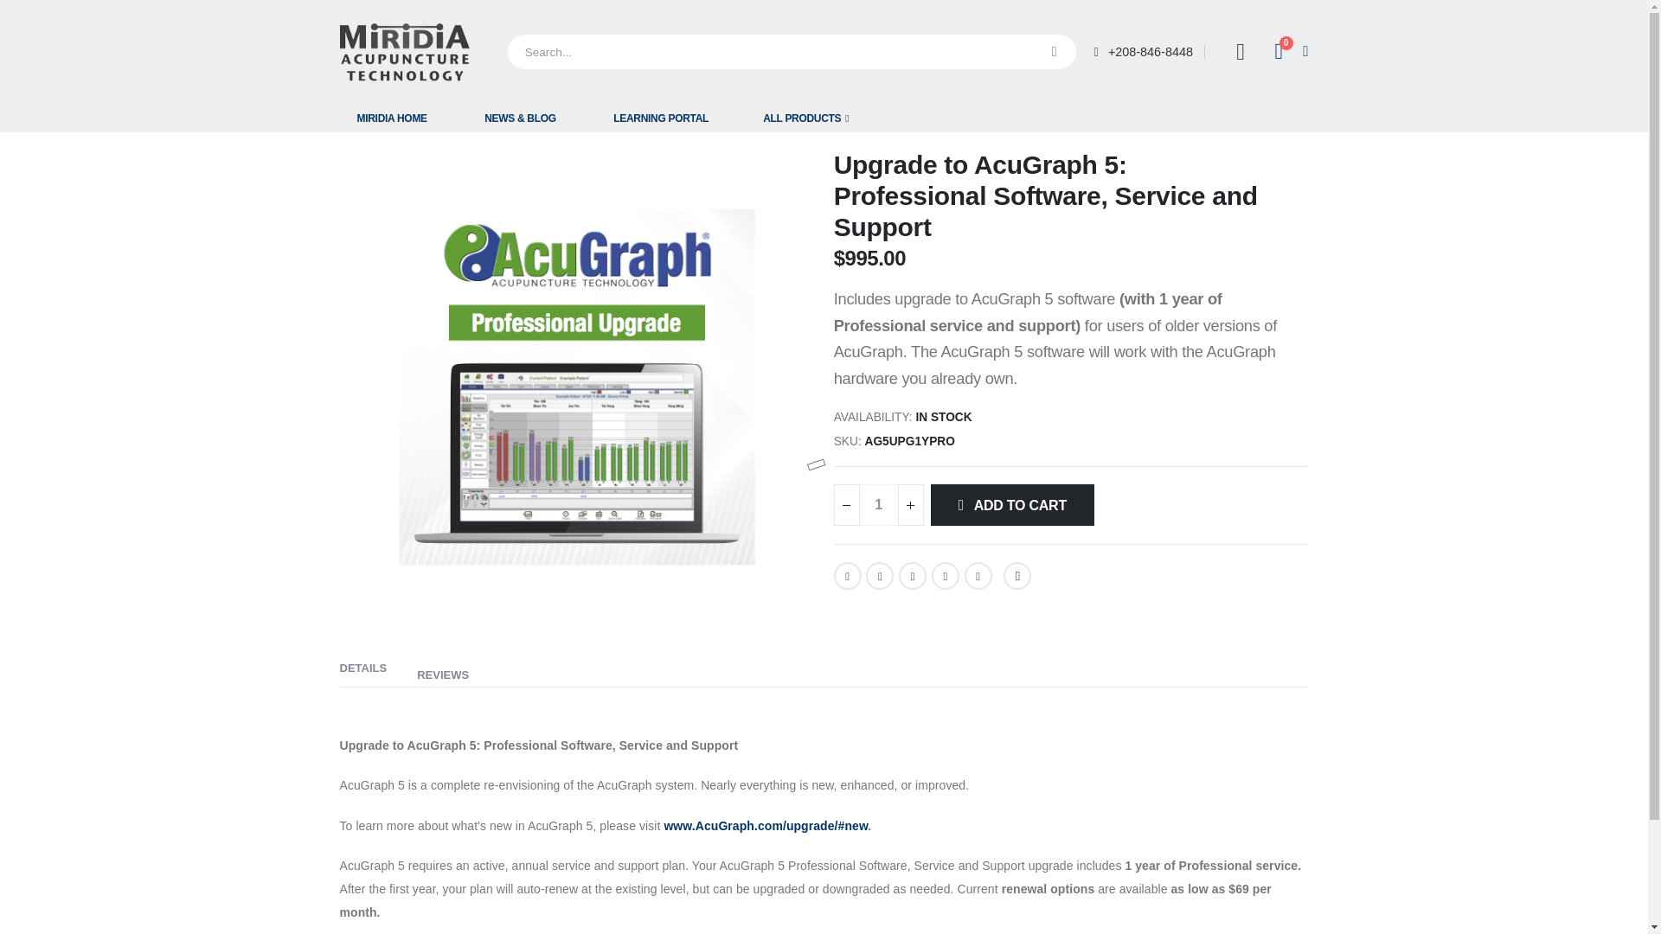  What do you see at coordinates (879, 505) in the screenshot?
I see `LEARNING PORTAL` at bounding box center [879, 505].